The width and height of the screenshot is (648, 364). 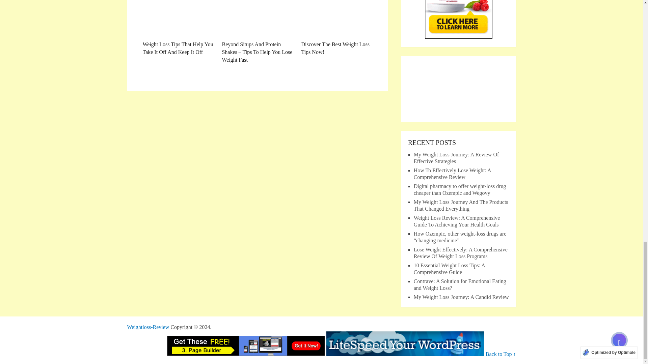 I want to click on Weightloss-Review, so click(x=148, y=327).